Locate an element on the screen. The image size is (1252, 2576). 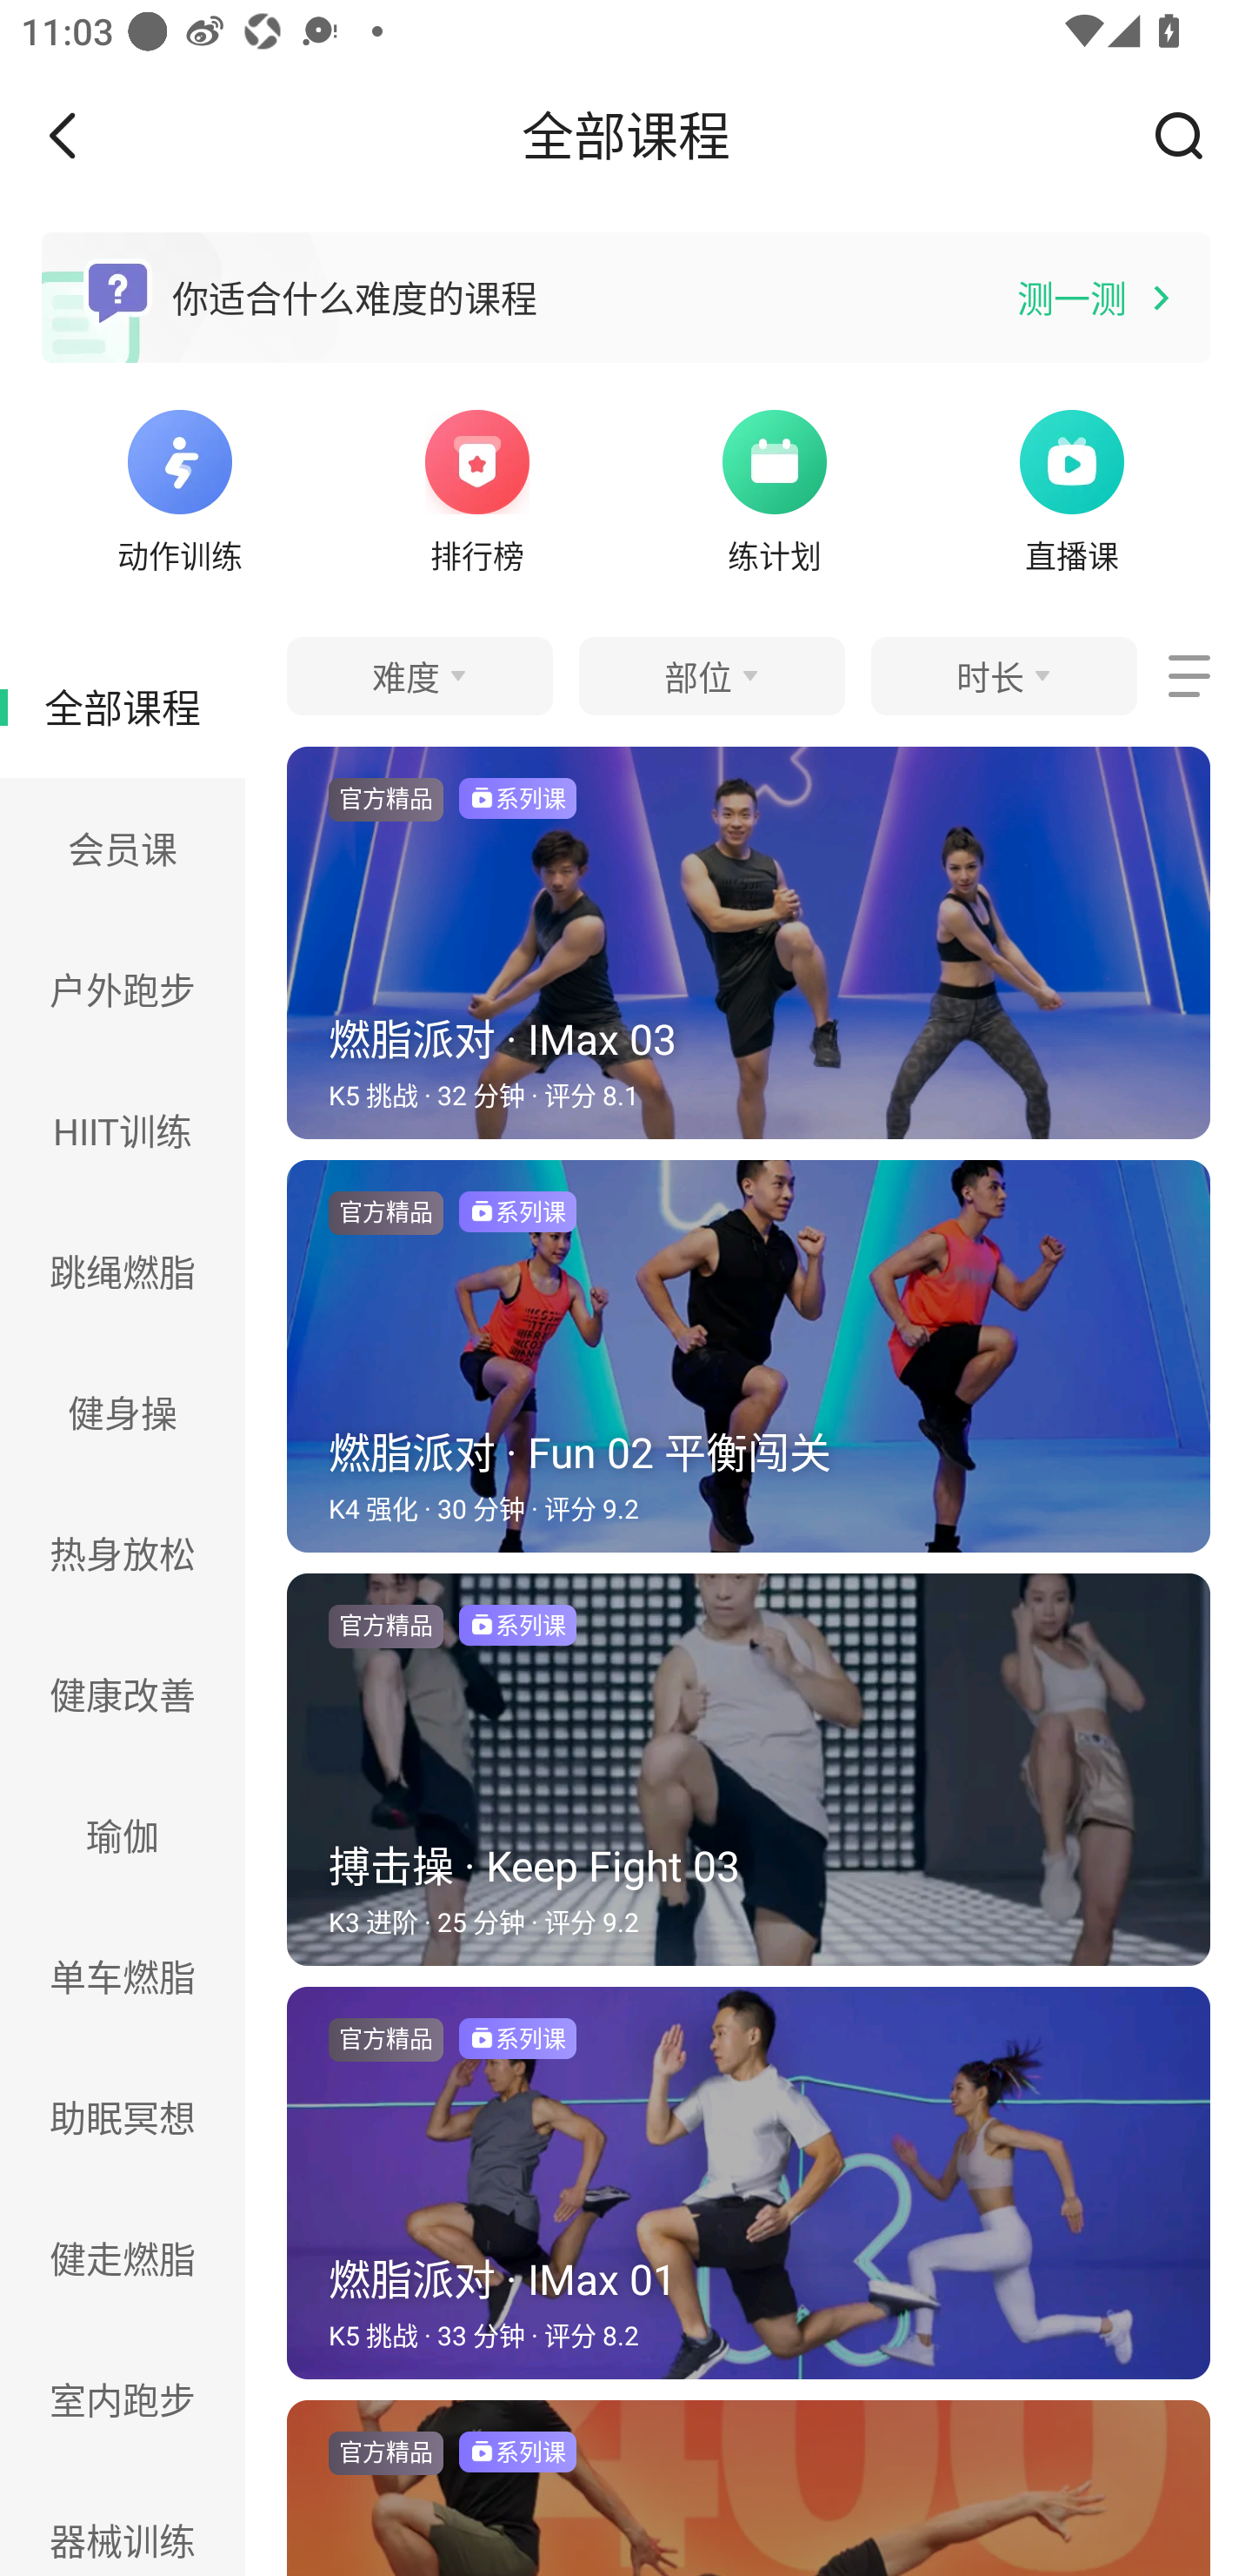
排行榜 is located at coordinates (477, 487).